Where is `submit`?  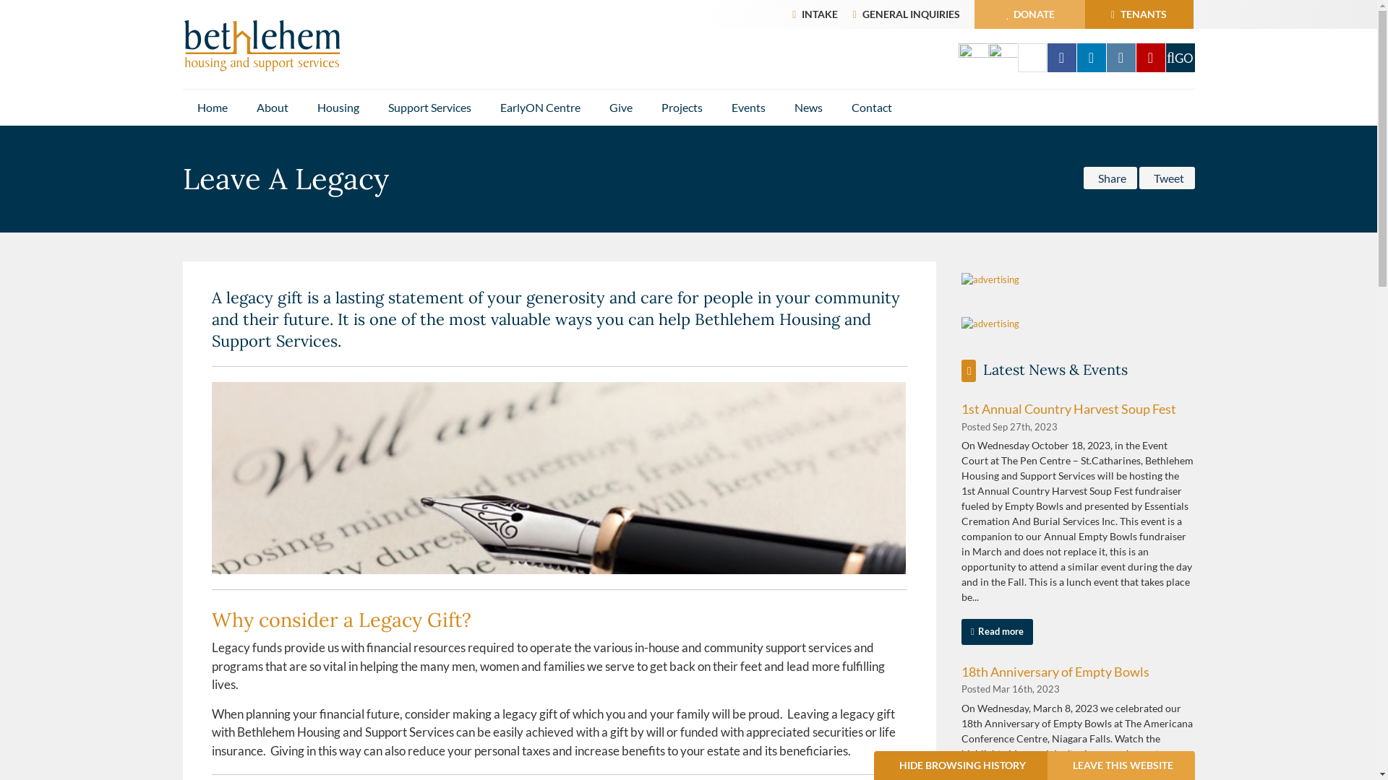
submit is located at coordinates (1180, 58).